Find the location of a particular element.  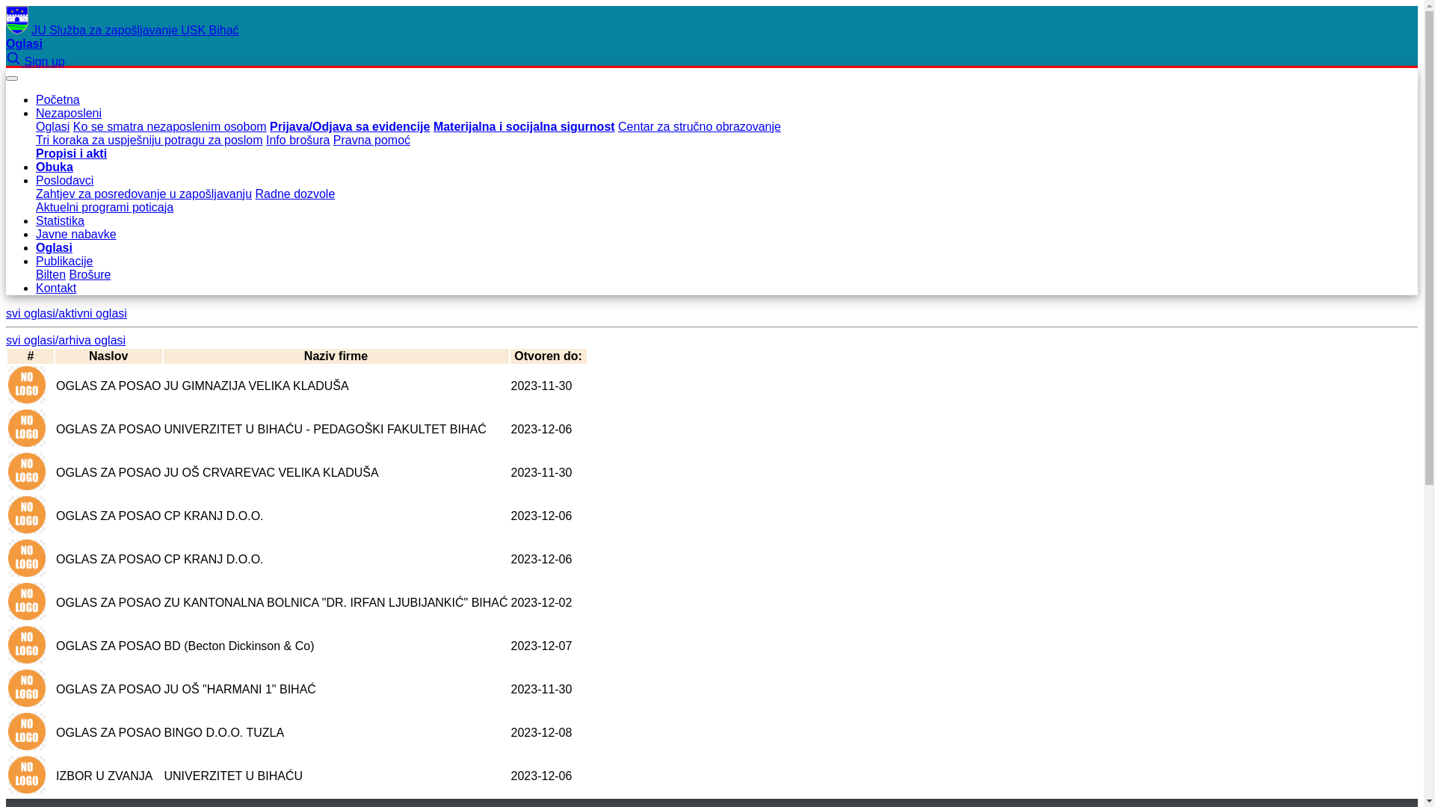

Poslodavci is located at coordinates (64, 181).